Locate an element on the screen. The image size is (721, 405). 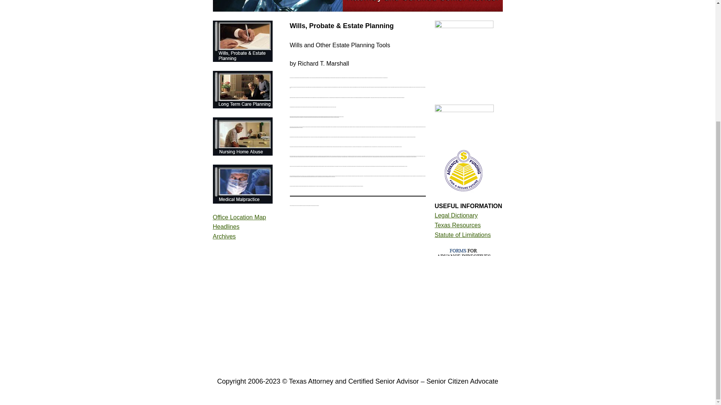
Texas Resources is located at coordinates (457, 225).